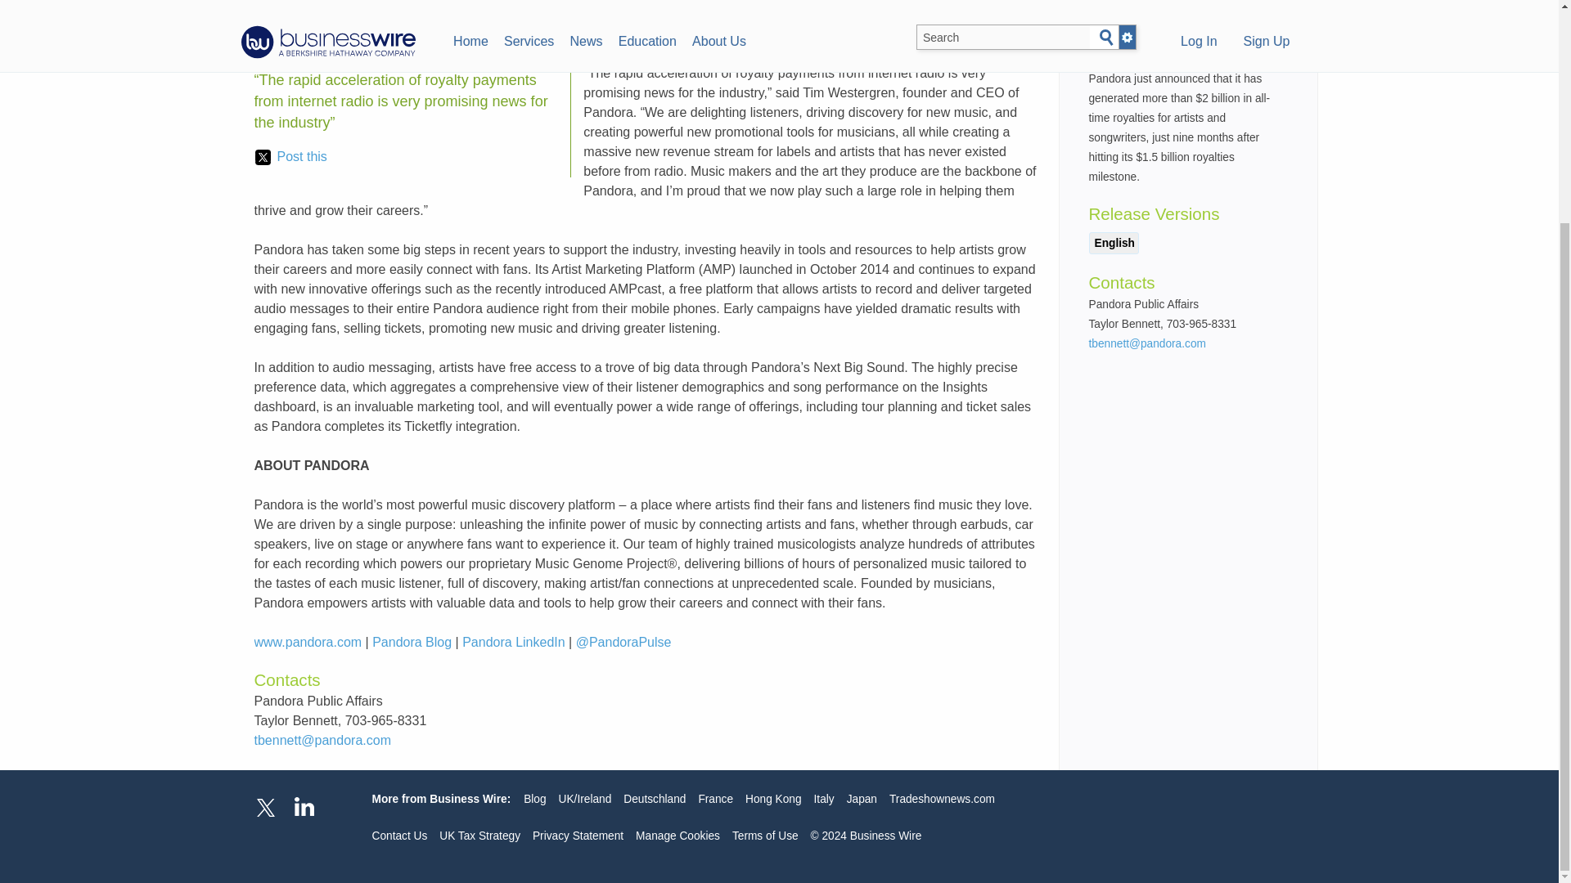  Describe the element at coordinates (412, 641) in the screenshot. I see `Pandora Blog` at that location.